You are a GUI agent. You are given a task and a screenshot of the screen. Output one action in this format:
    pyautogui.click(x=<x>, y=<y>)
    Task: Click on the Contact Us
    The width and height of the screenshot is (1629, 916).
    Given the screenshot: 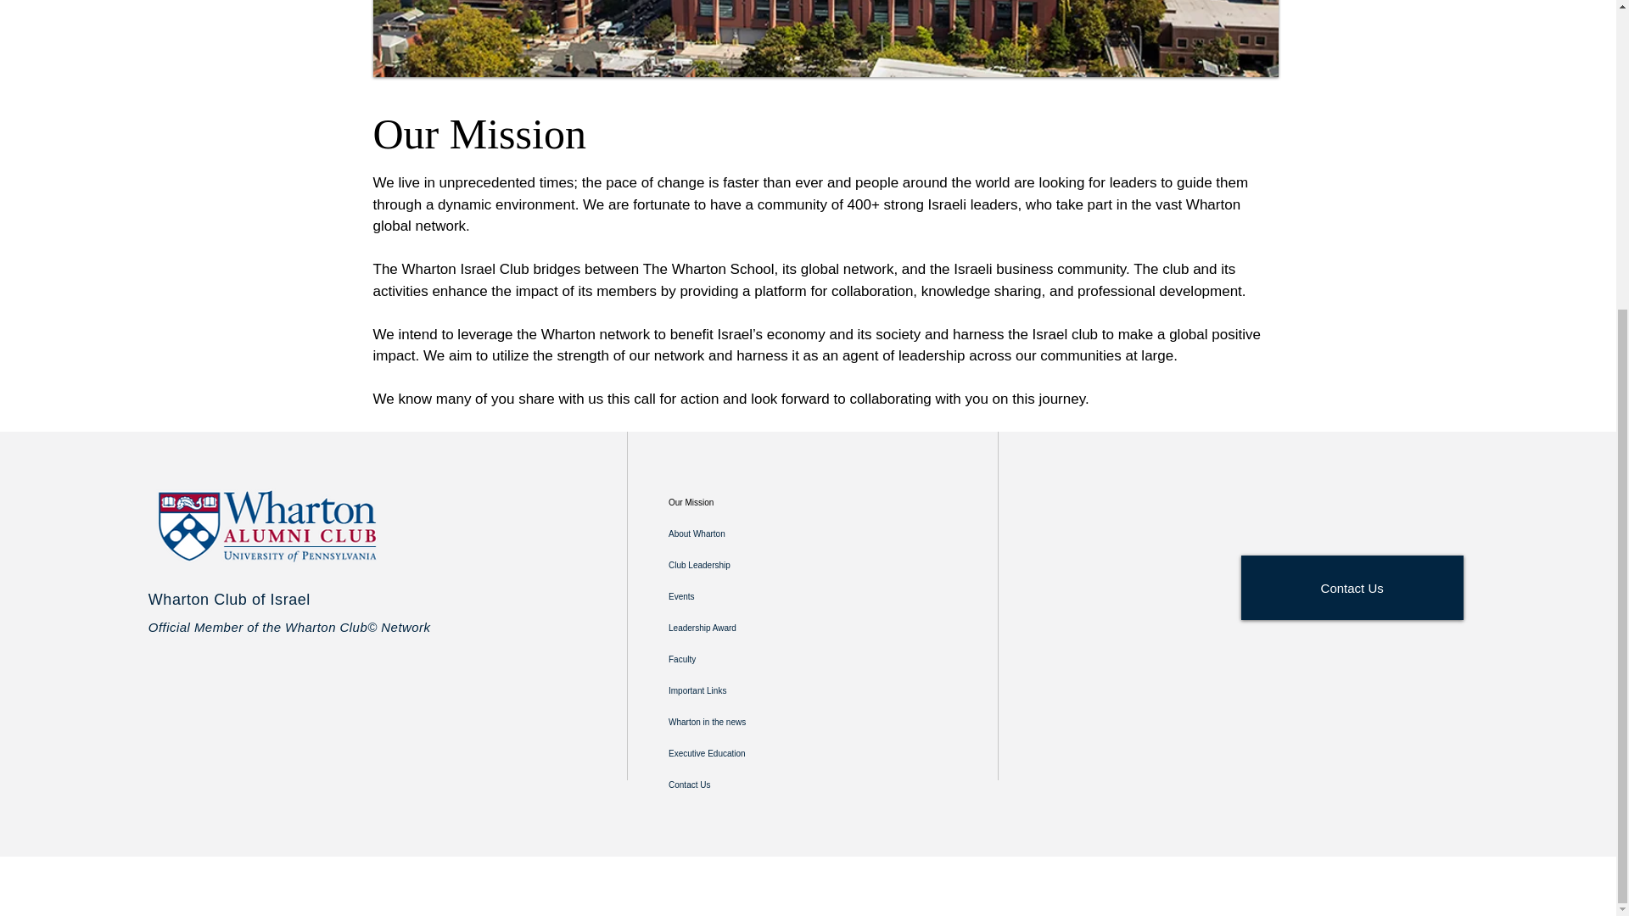 What is the action you would take?
    pyautogui.click(x=1352, y=587)
    